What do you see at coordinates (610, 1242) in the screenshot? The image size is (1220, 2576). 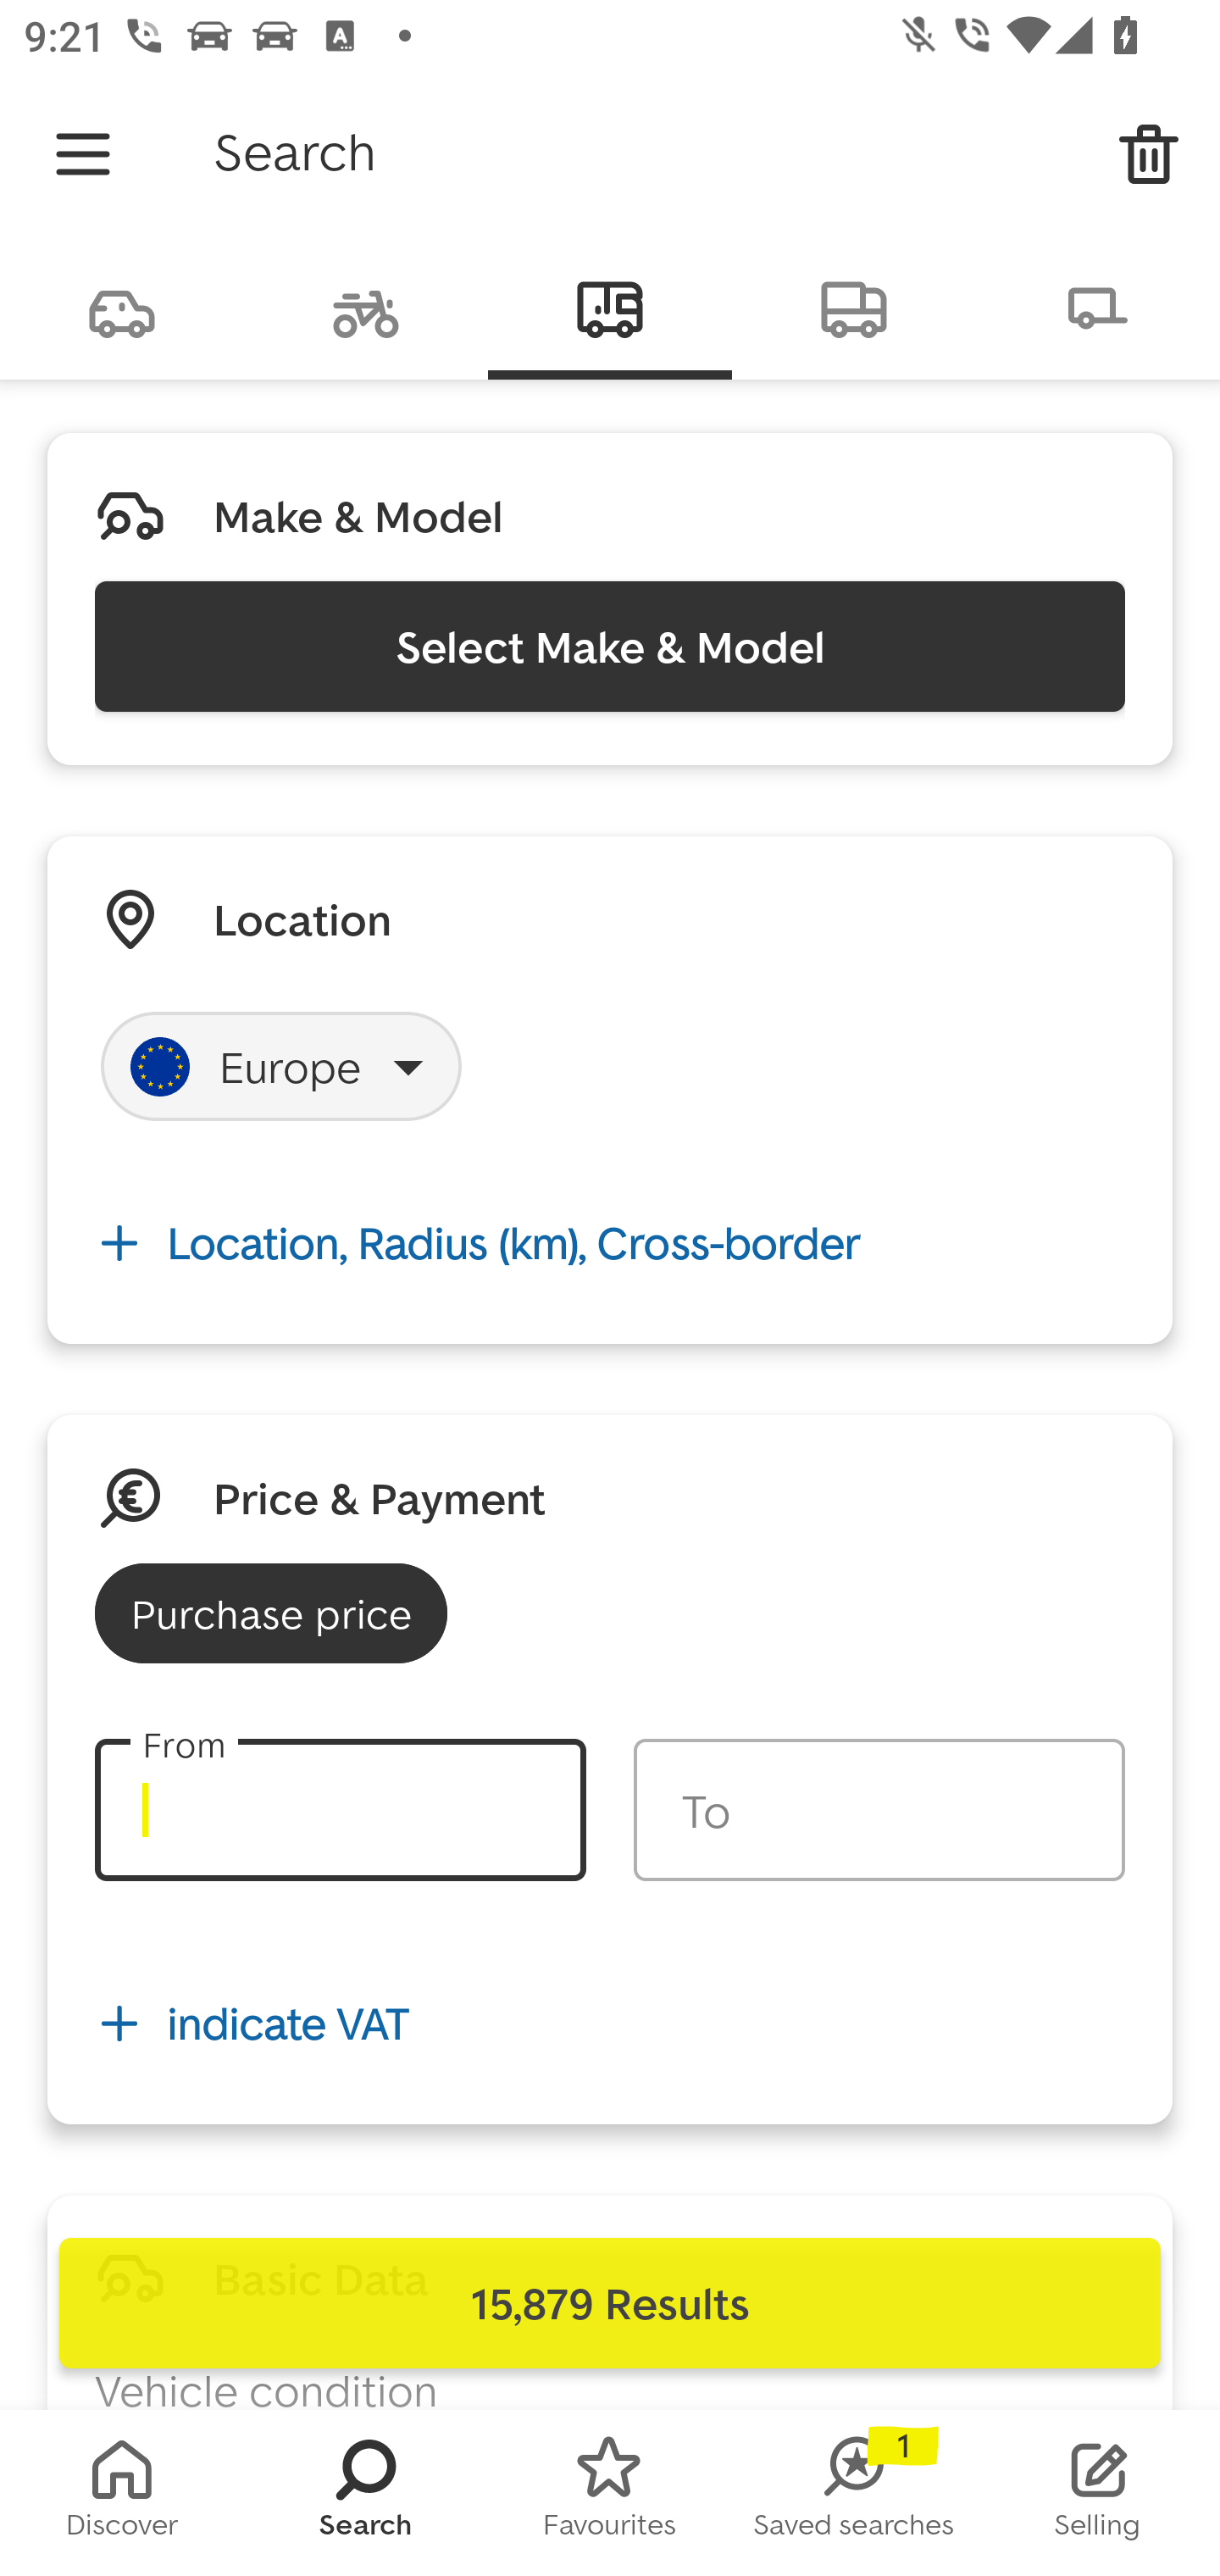 I see `Location, Radius (km), Cross-border` at bounding box center [610, 1242].